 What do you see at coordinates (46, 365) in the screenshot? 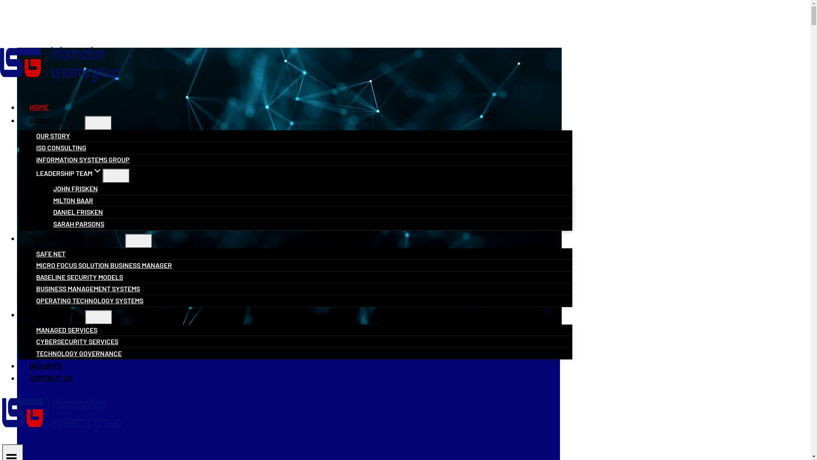
I see `INSIGHTS` at bounding box center [46, 365].